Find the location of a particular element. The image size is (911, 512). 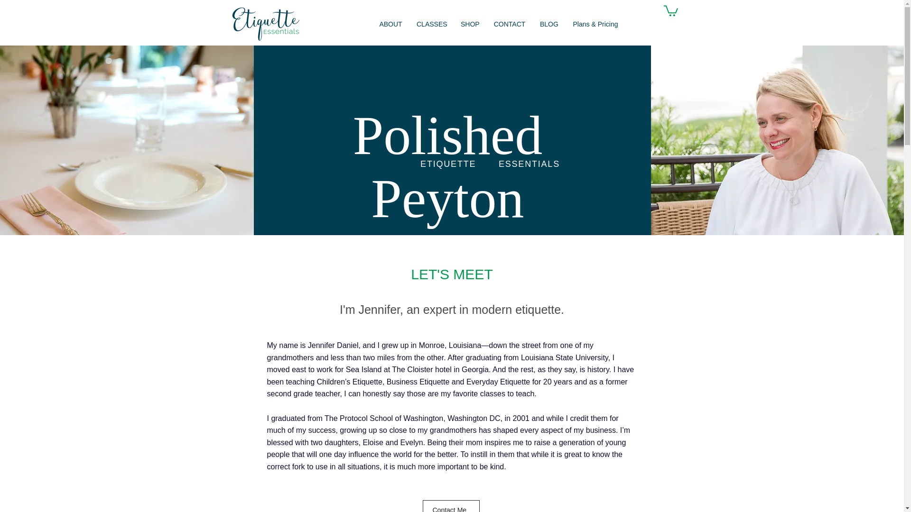

CONTACT is located at coordinates (510, 24).